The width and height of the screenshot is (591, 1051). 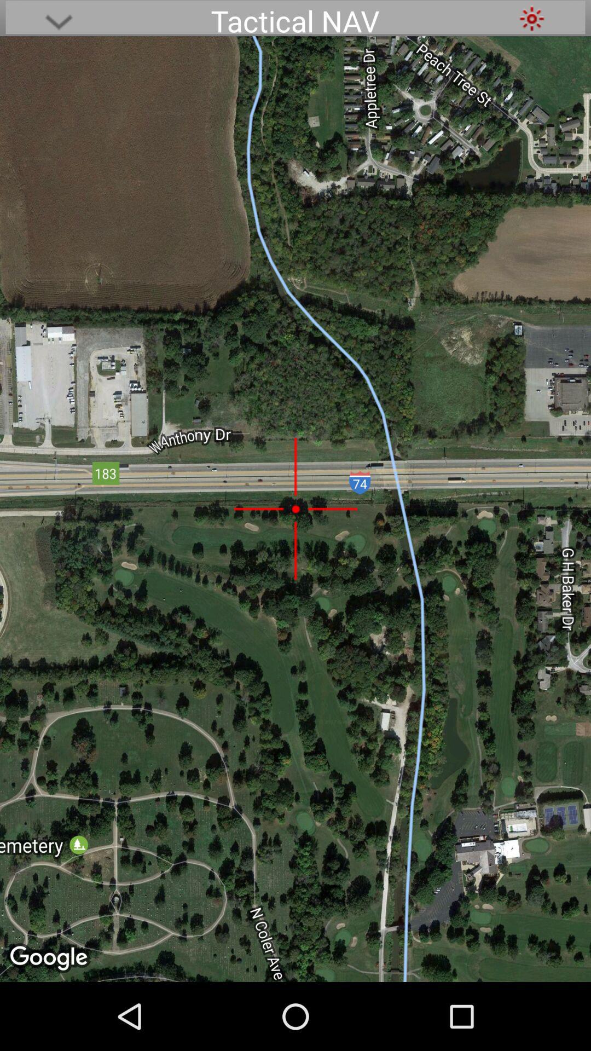 I want to click on press icon at the top right corner, so click(x=532, y=19).